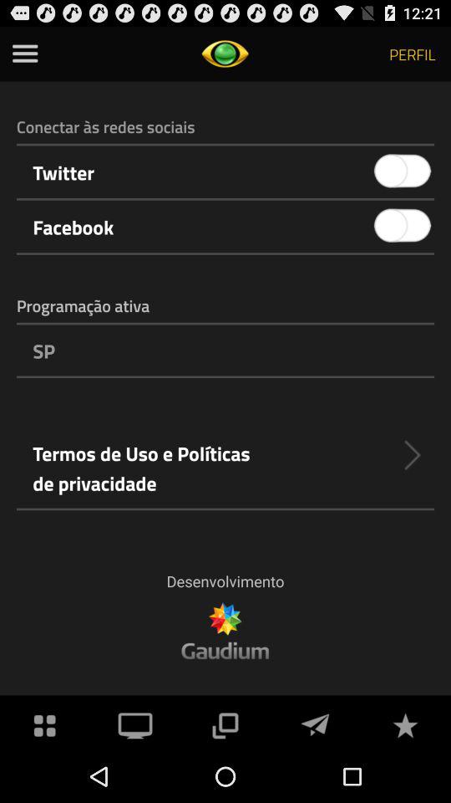 Image resolution: width=451 pixels, height=803 pixels. I want to click on turn off app below the desenvolvimento item, so click(135, 723).